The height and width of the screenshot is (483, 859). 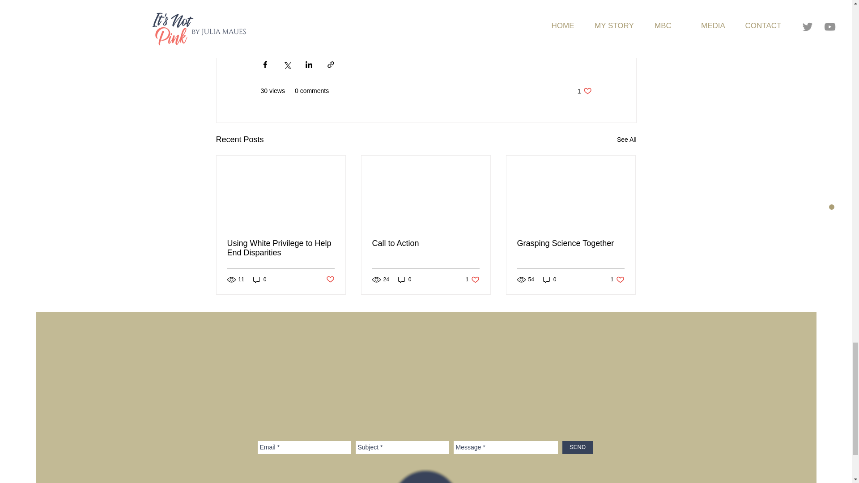 I want to click on See All, so click(x=626, y=140).